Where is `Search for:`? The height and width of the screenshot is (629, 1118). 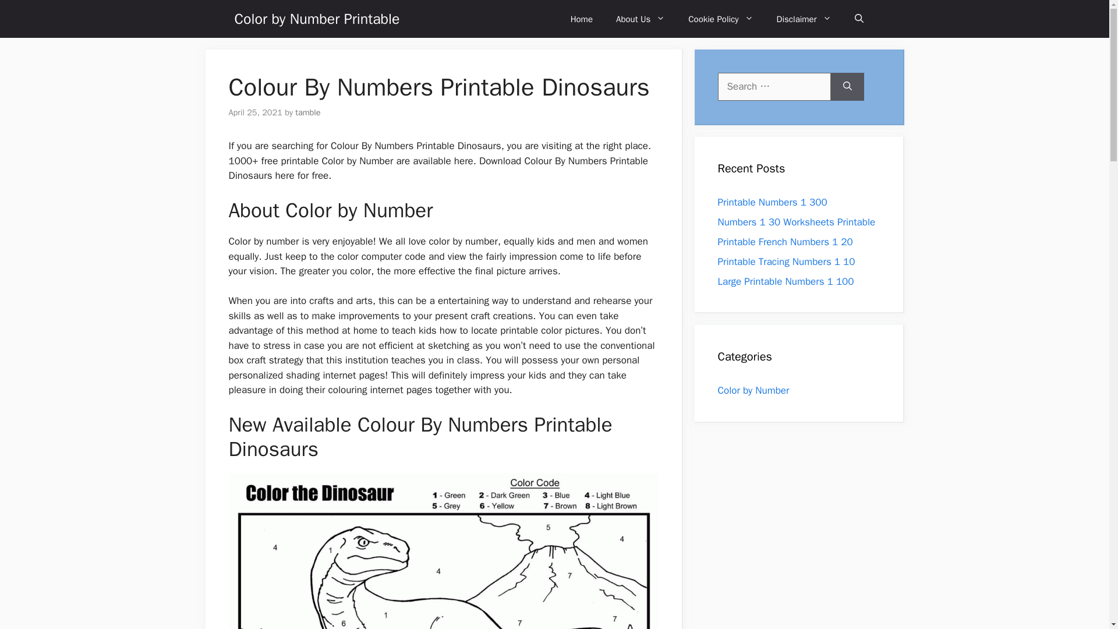
Search for: is located at coordinates (774, 86).